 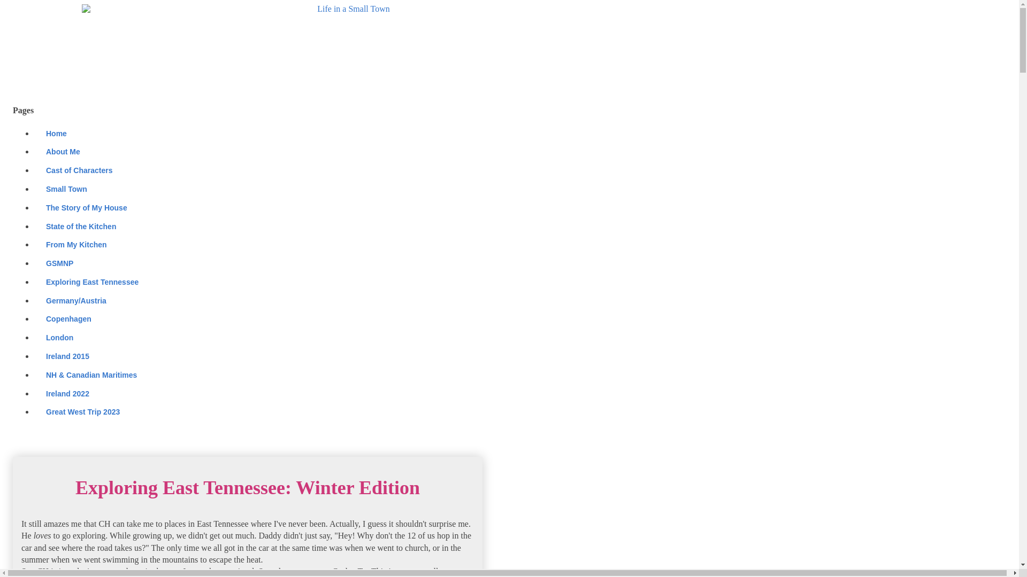 What do you see at coordinates (59, 338) in the screenshot?
I see `London` at bounding box center [59, 338].